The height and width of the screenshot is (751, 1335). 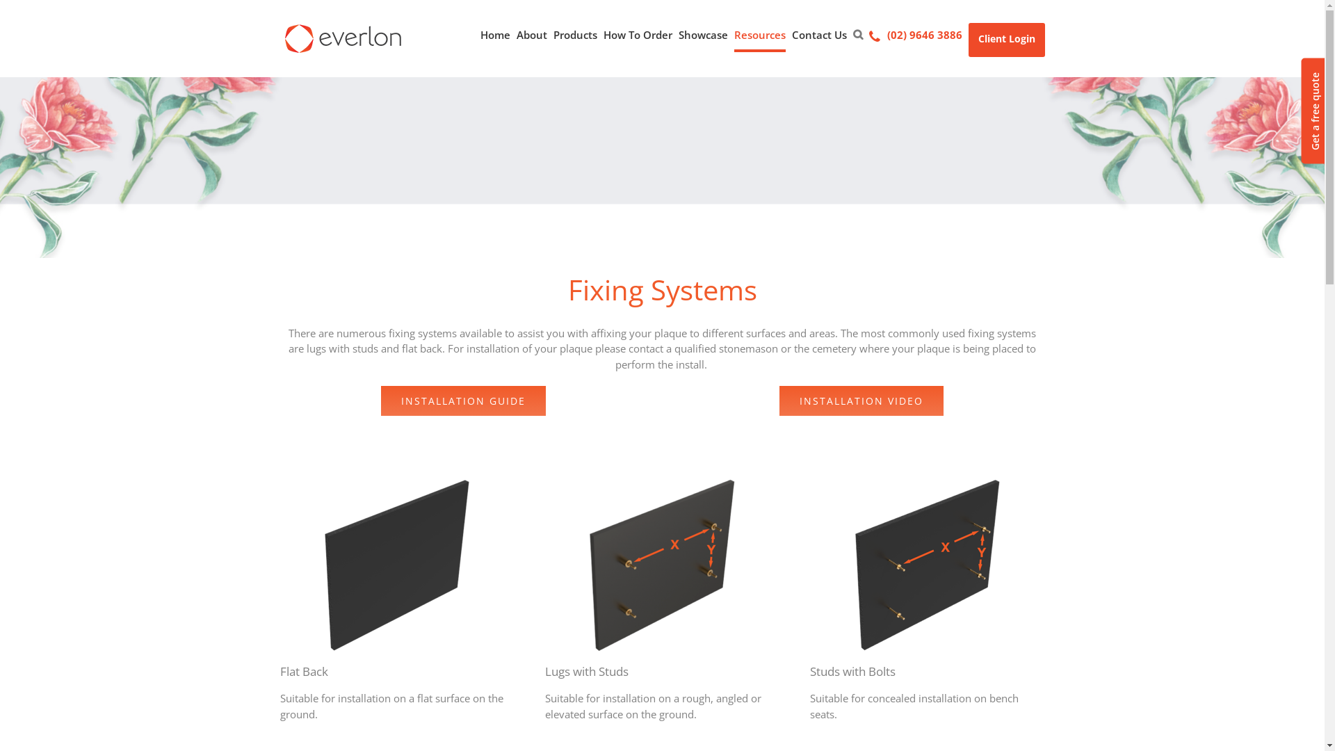 I want to click on Fixing-02, so click(x=928, y=565).